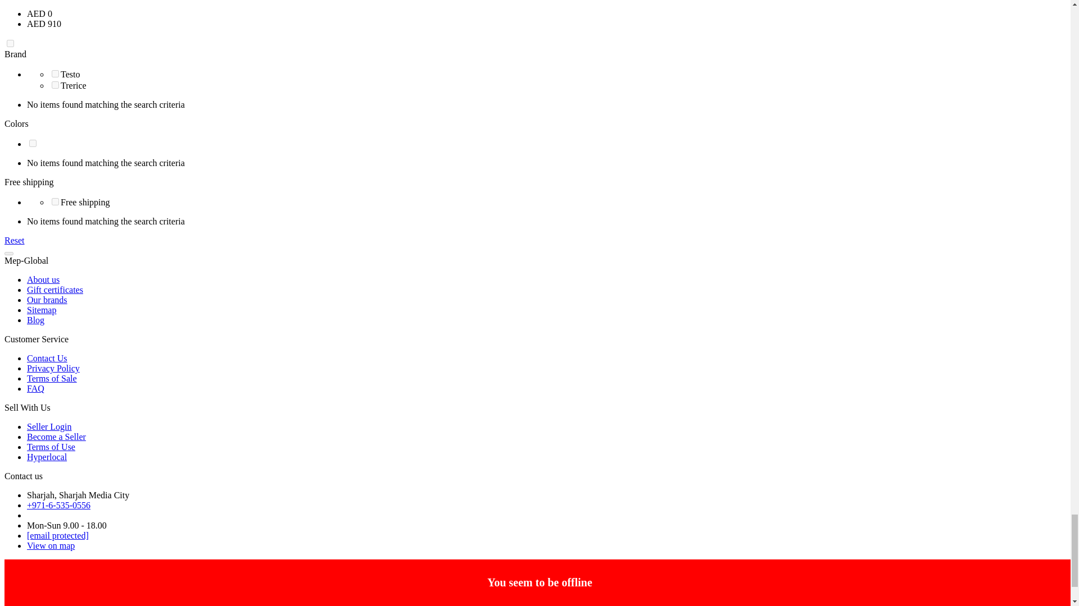 This screenshot has width=1079, height=606. What do you see at coordinates (33, 144) in the screenshot?
I see `2612` at bounding box center [33, 144].